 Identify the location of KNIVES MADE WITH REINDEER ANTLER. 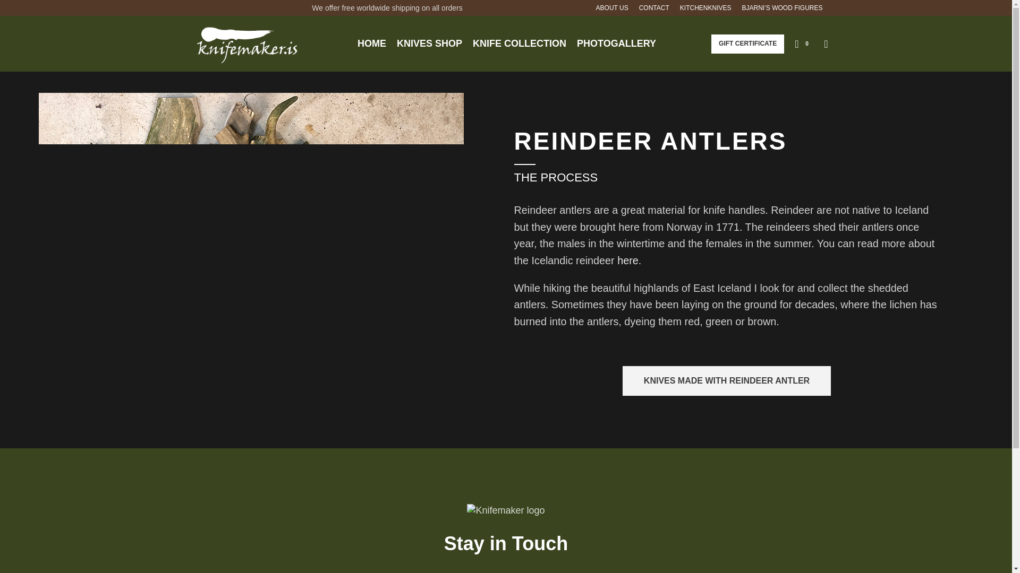
(727, 381).